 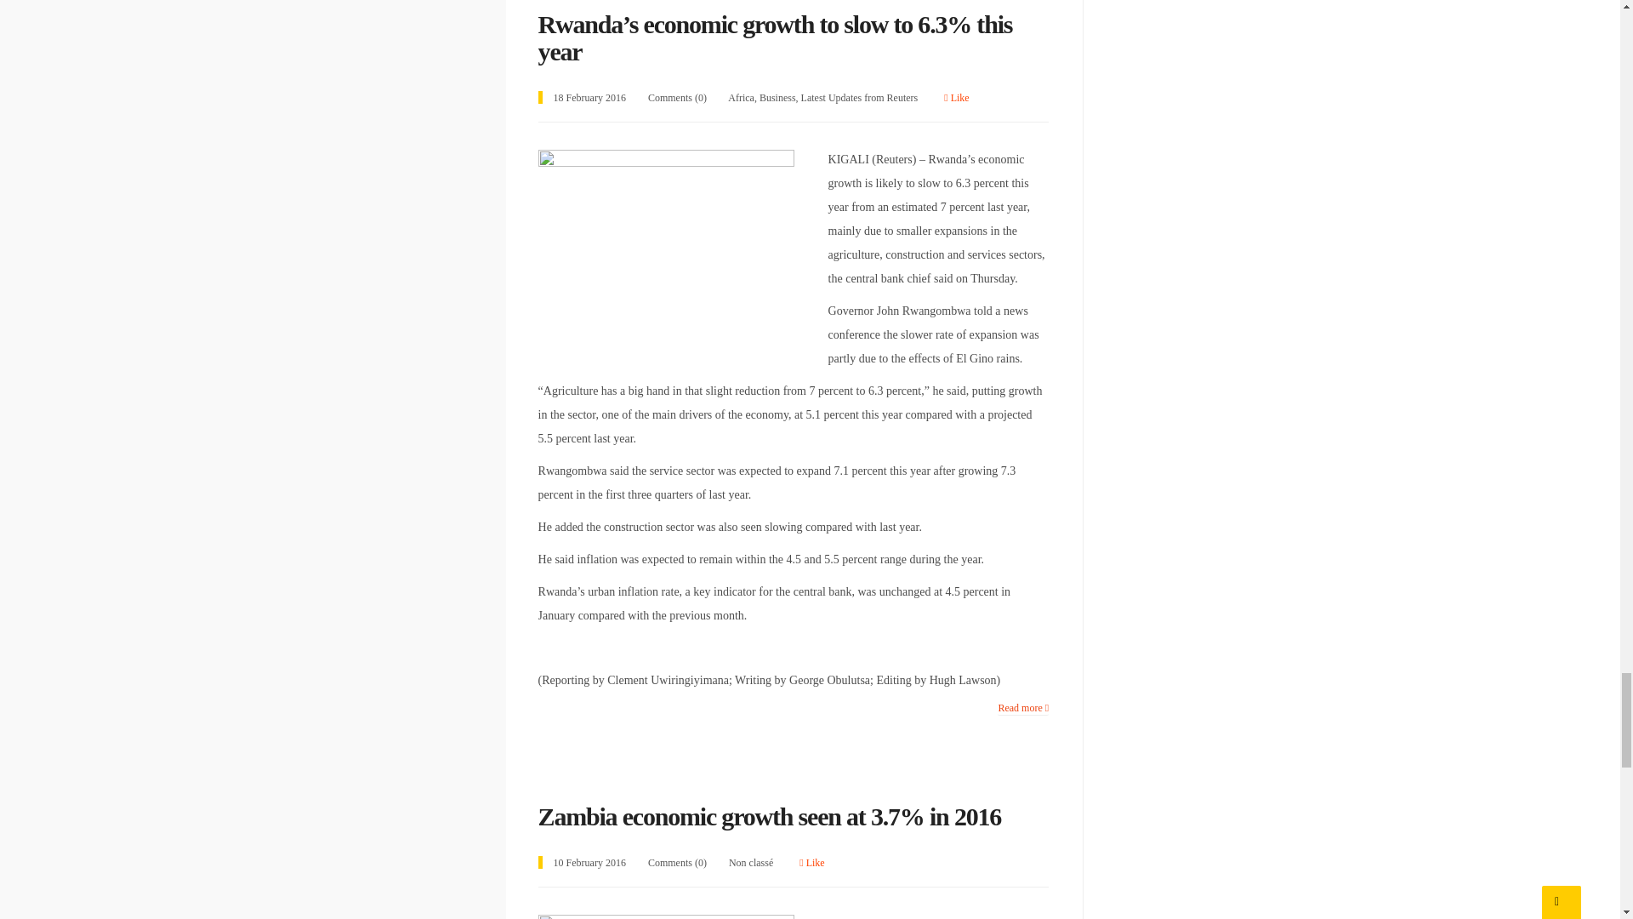 I want to click on Like, so click(x=811, y=862).